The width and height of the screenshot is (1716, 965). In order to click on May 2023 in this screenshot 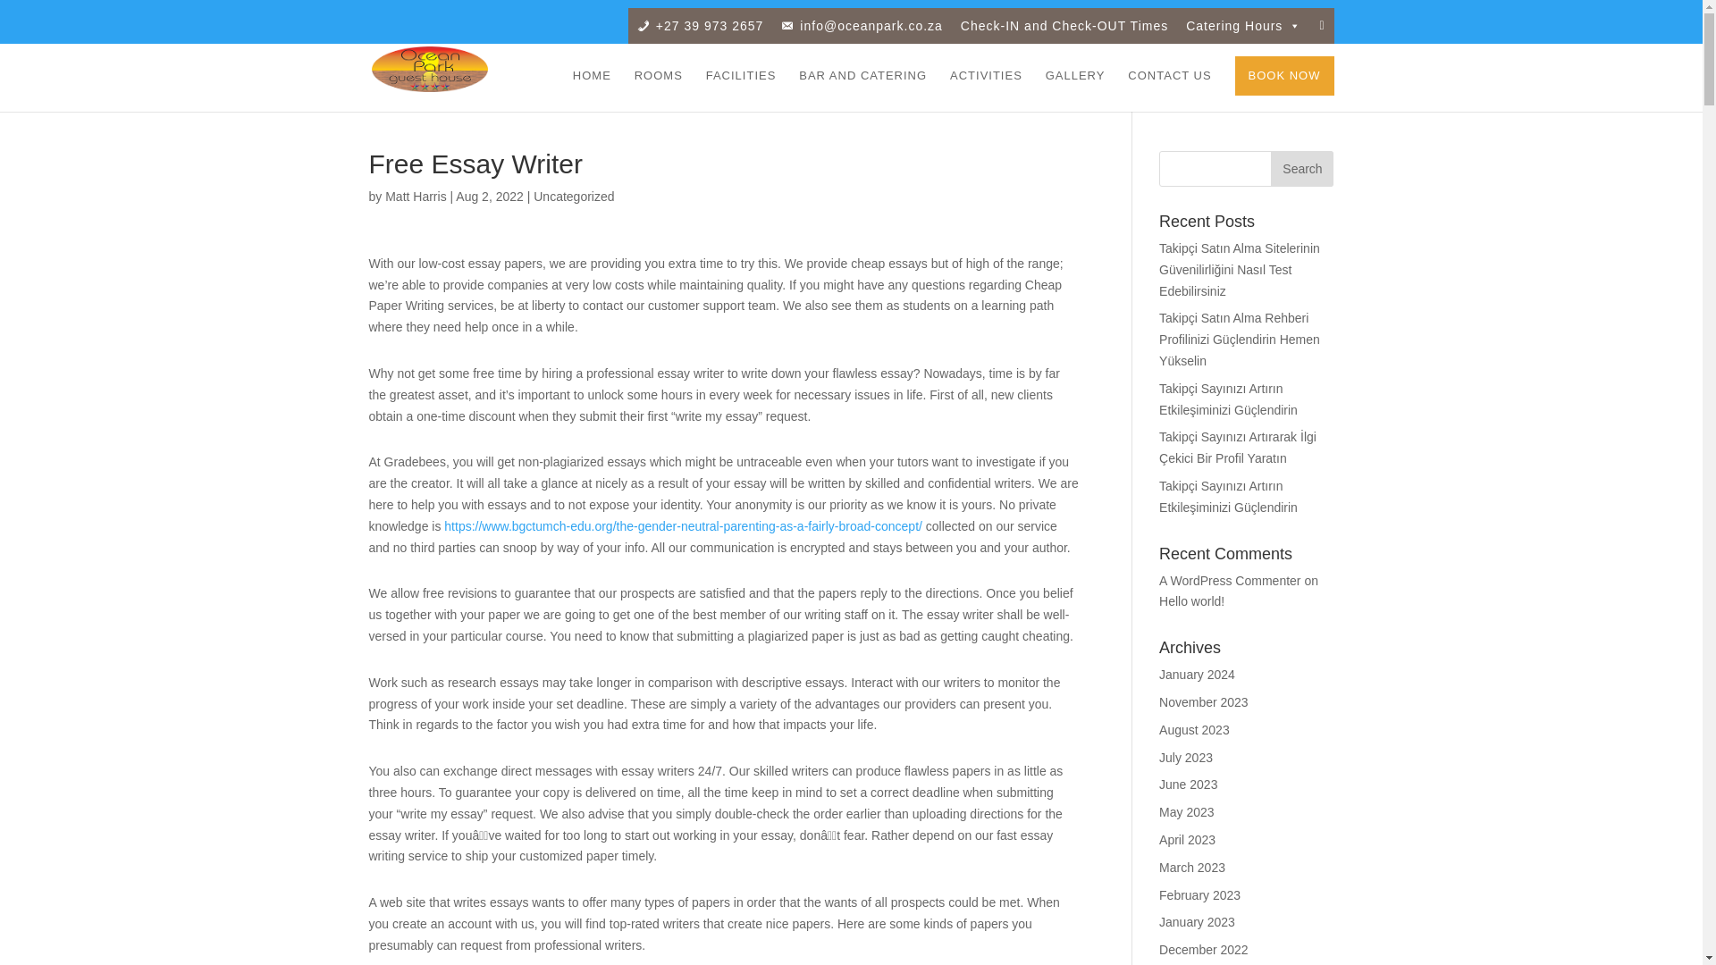, I will do `click(1186, 811)`.